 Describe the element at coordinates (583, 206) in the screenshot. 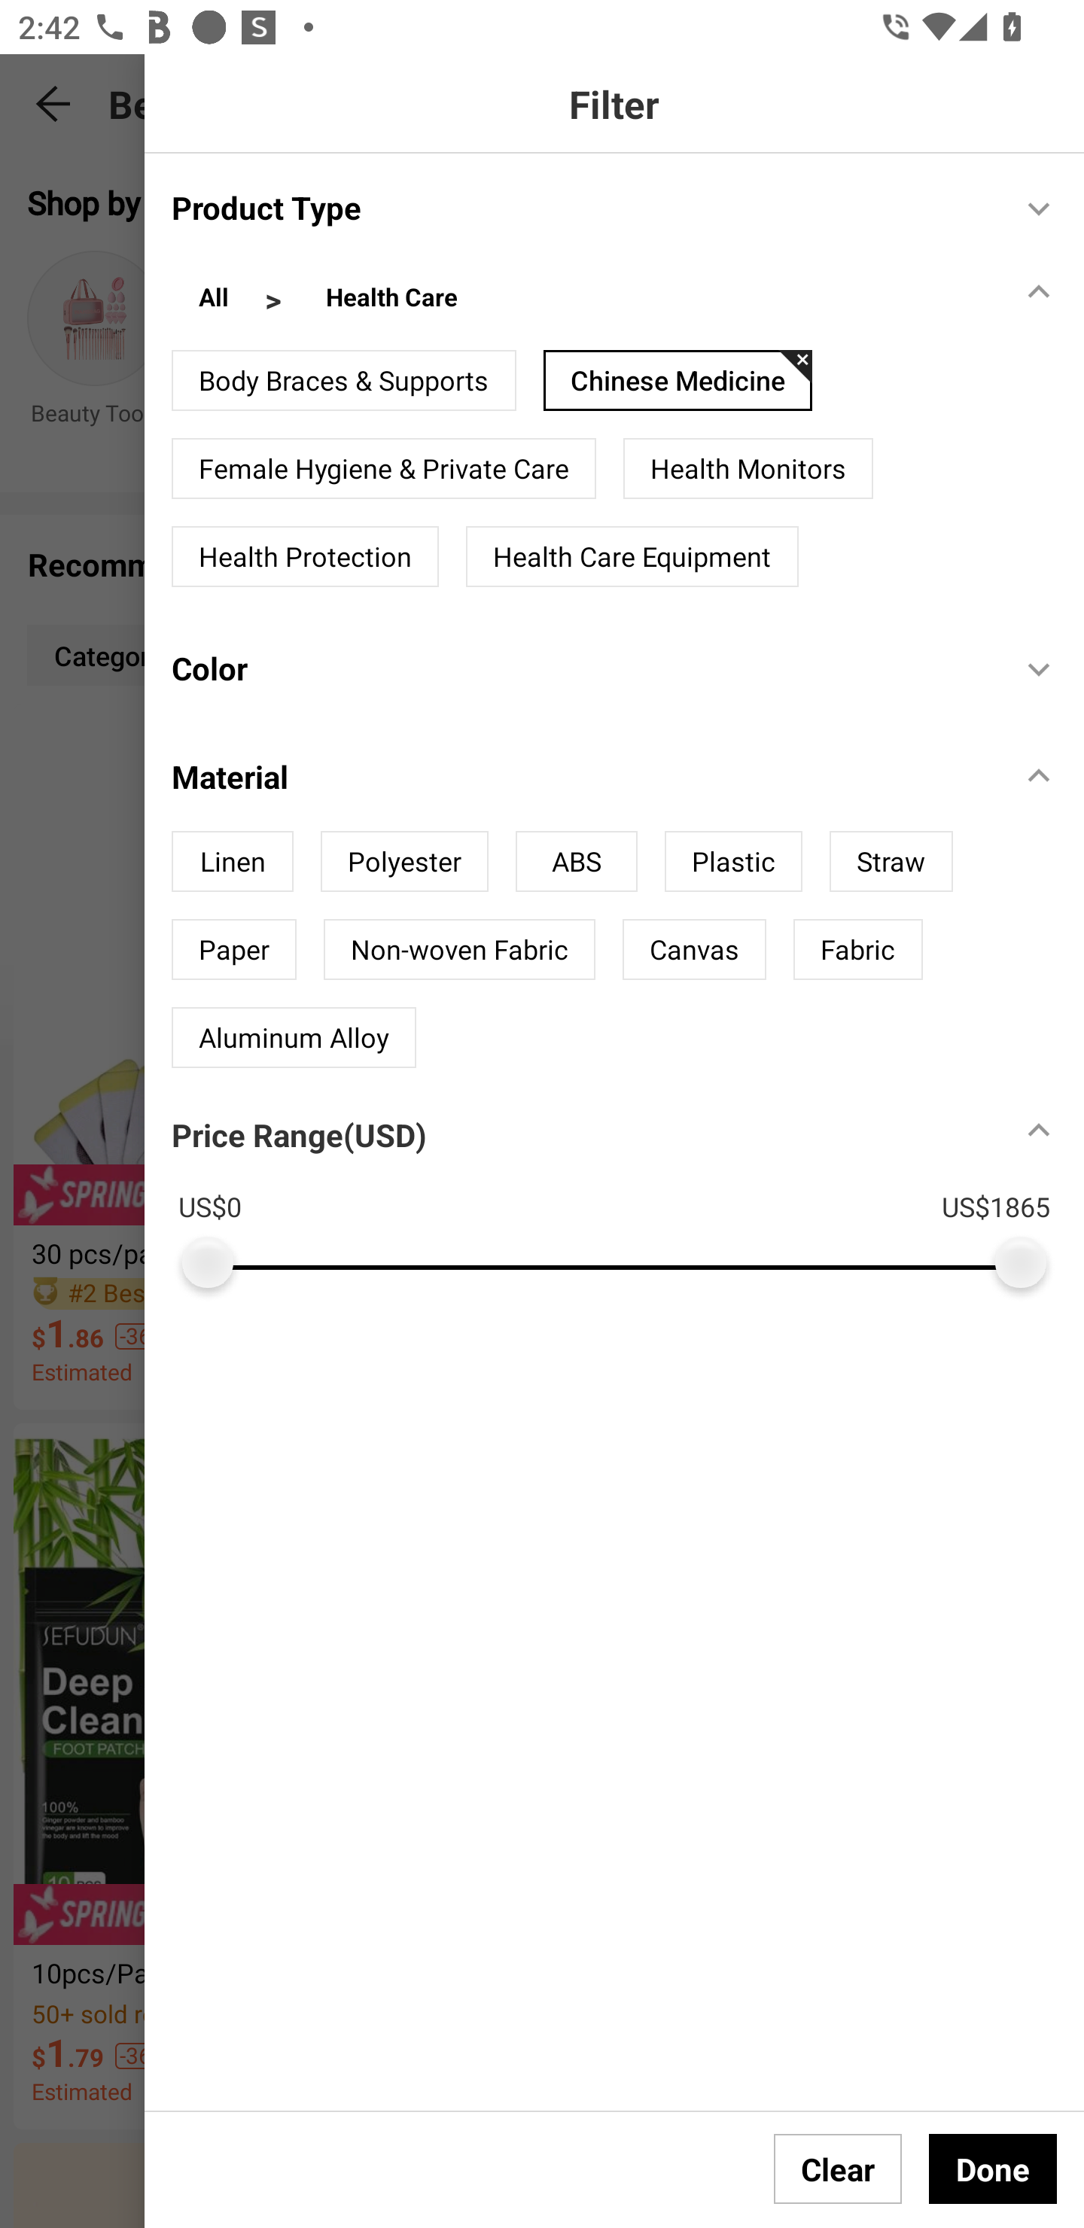

I see `Product Type` at that location.